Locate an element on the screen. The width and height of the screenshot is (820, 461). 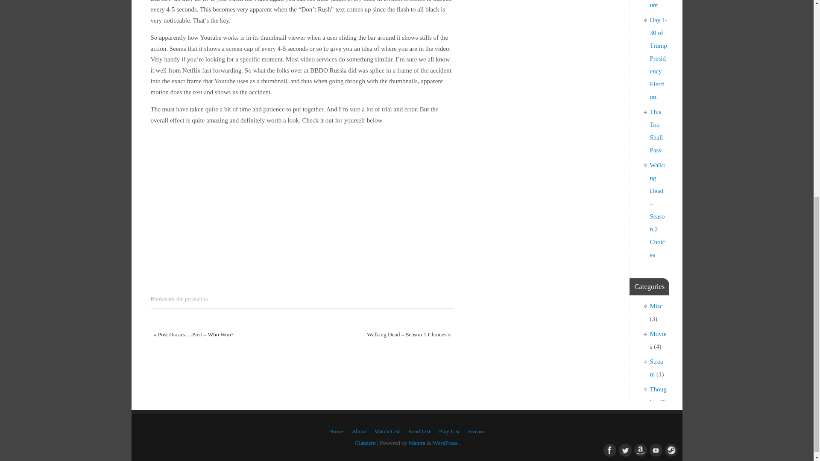
Semantic Personal Publishing Platform is located at coordinates (446, 443).